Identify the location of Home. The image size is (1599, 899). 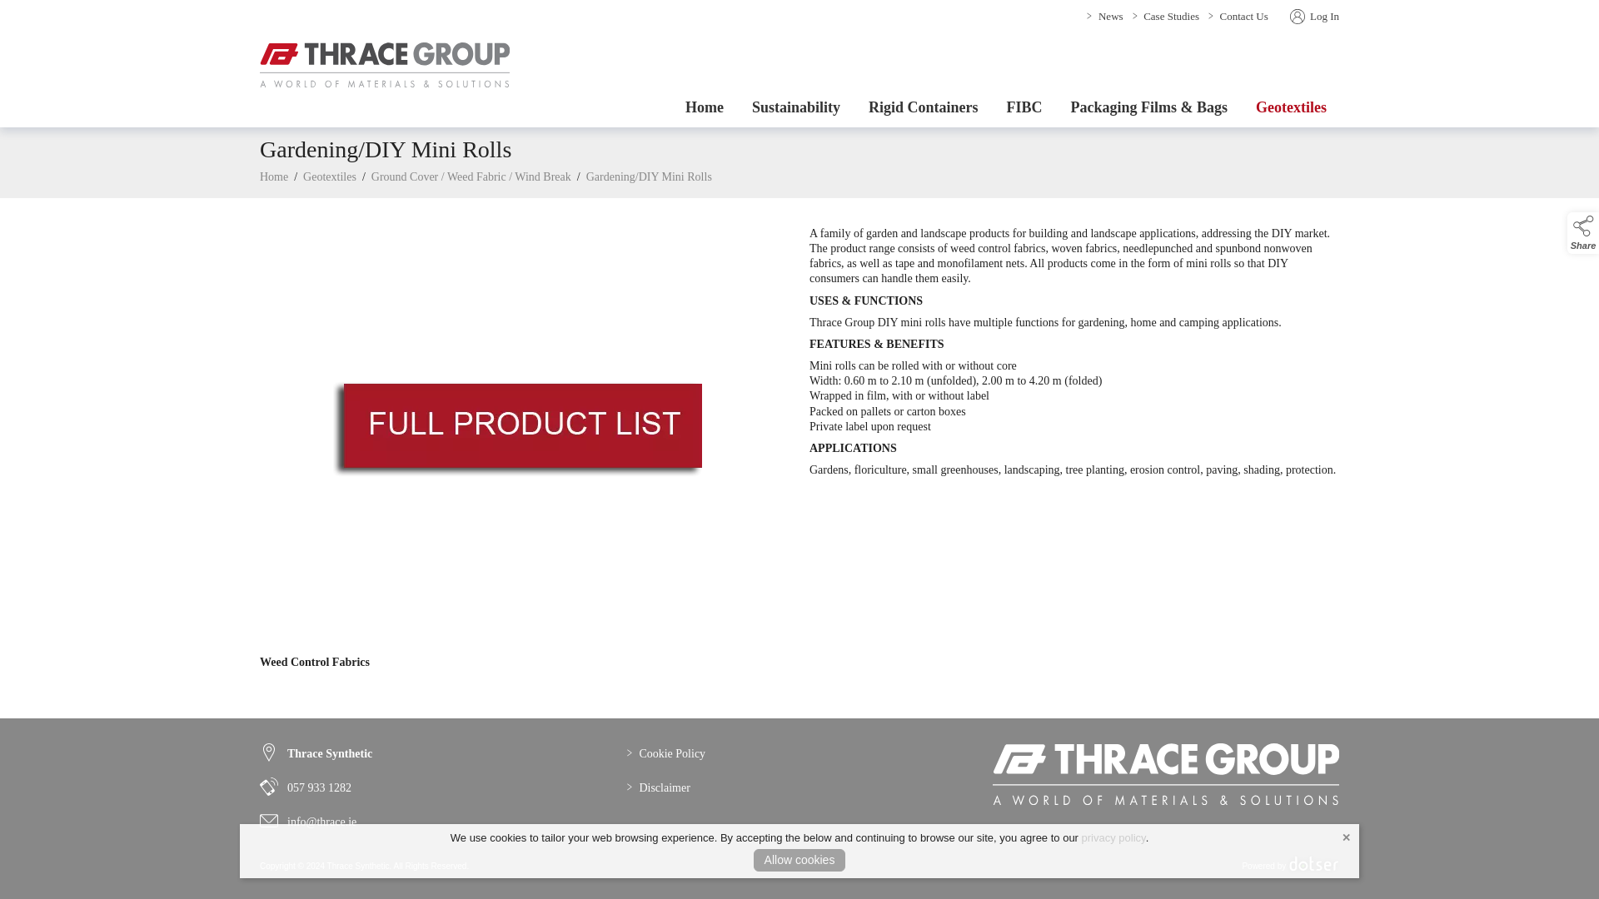
(705, 107).